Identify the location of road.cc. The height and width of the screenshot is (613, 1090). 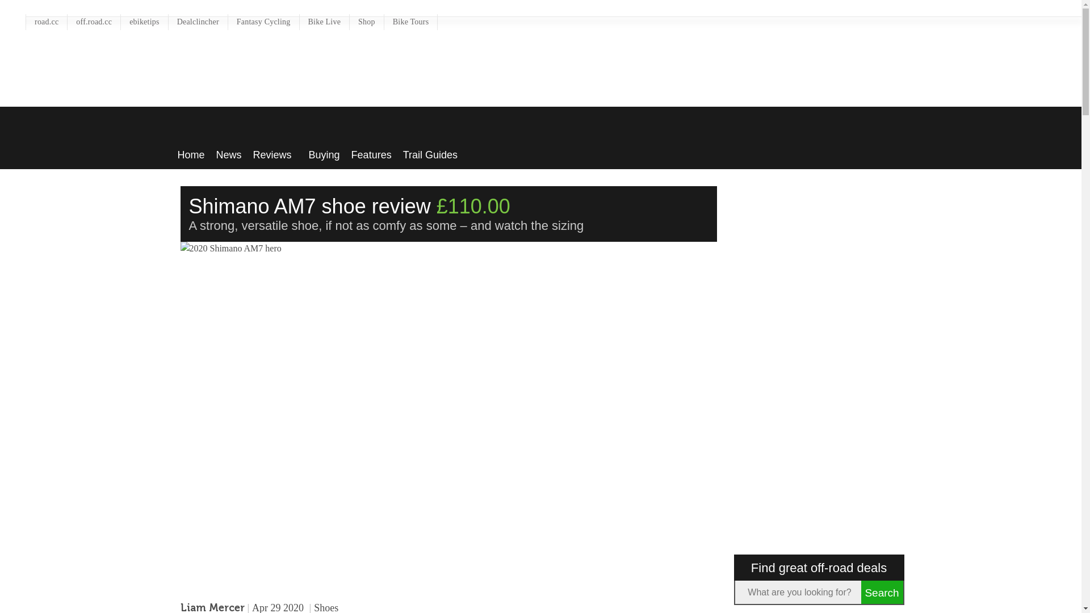
(47, 21).